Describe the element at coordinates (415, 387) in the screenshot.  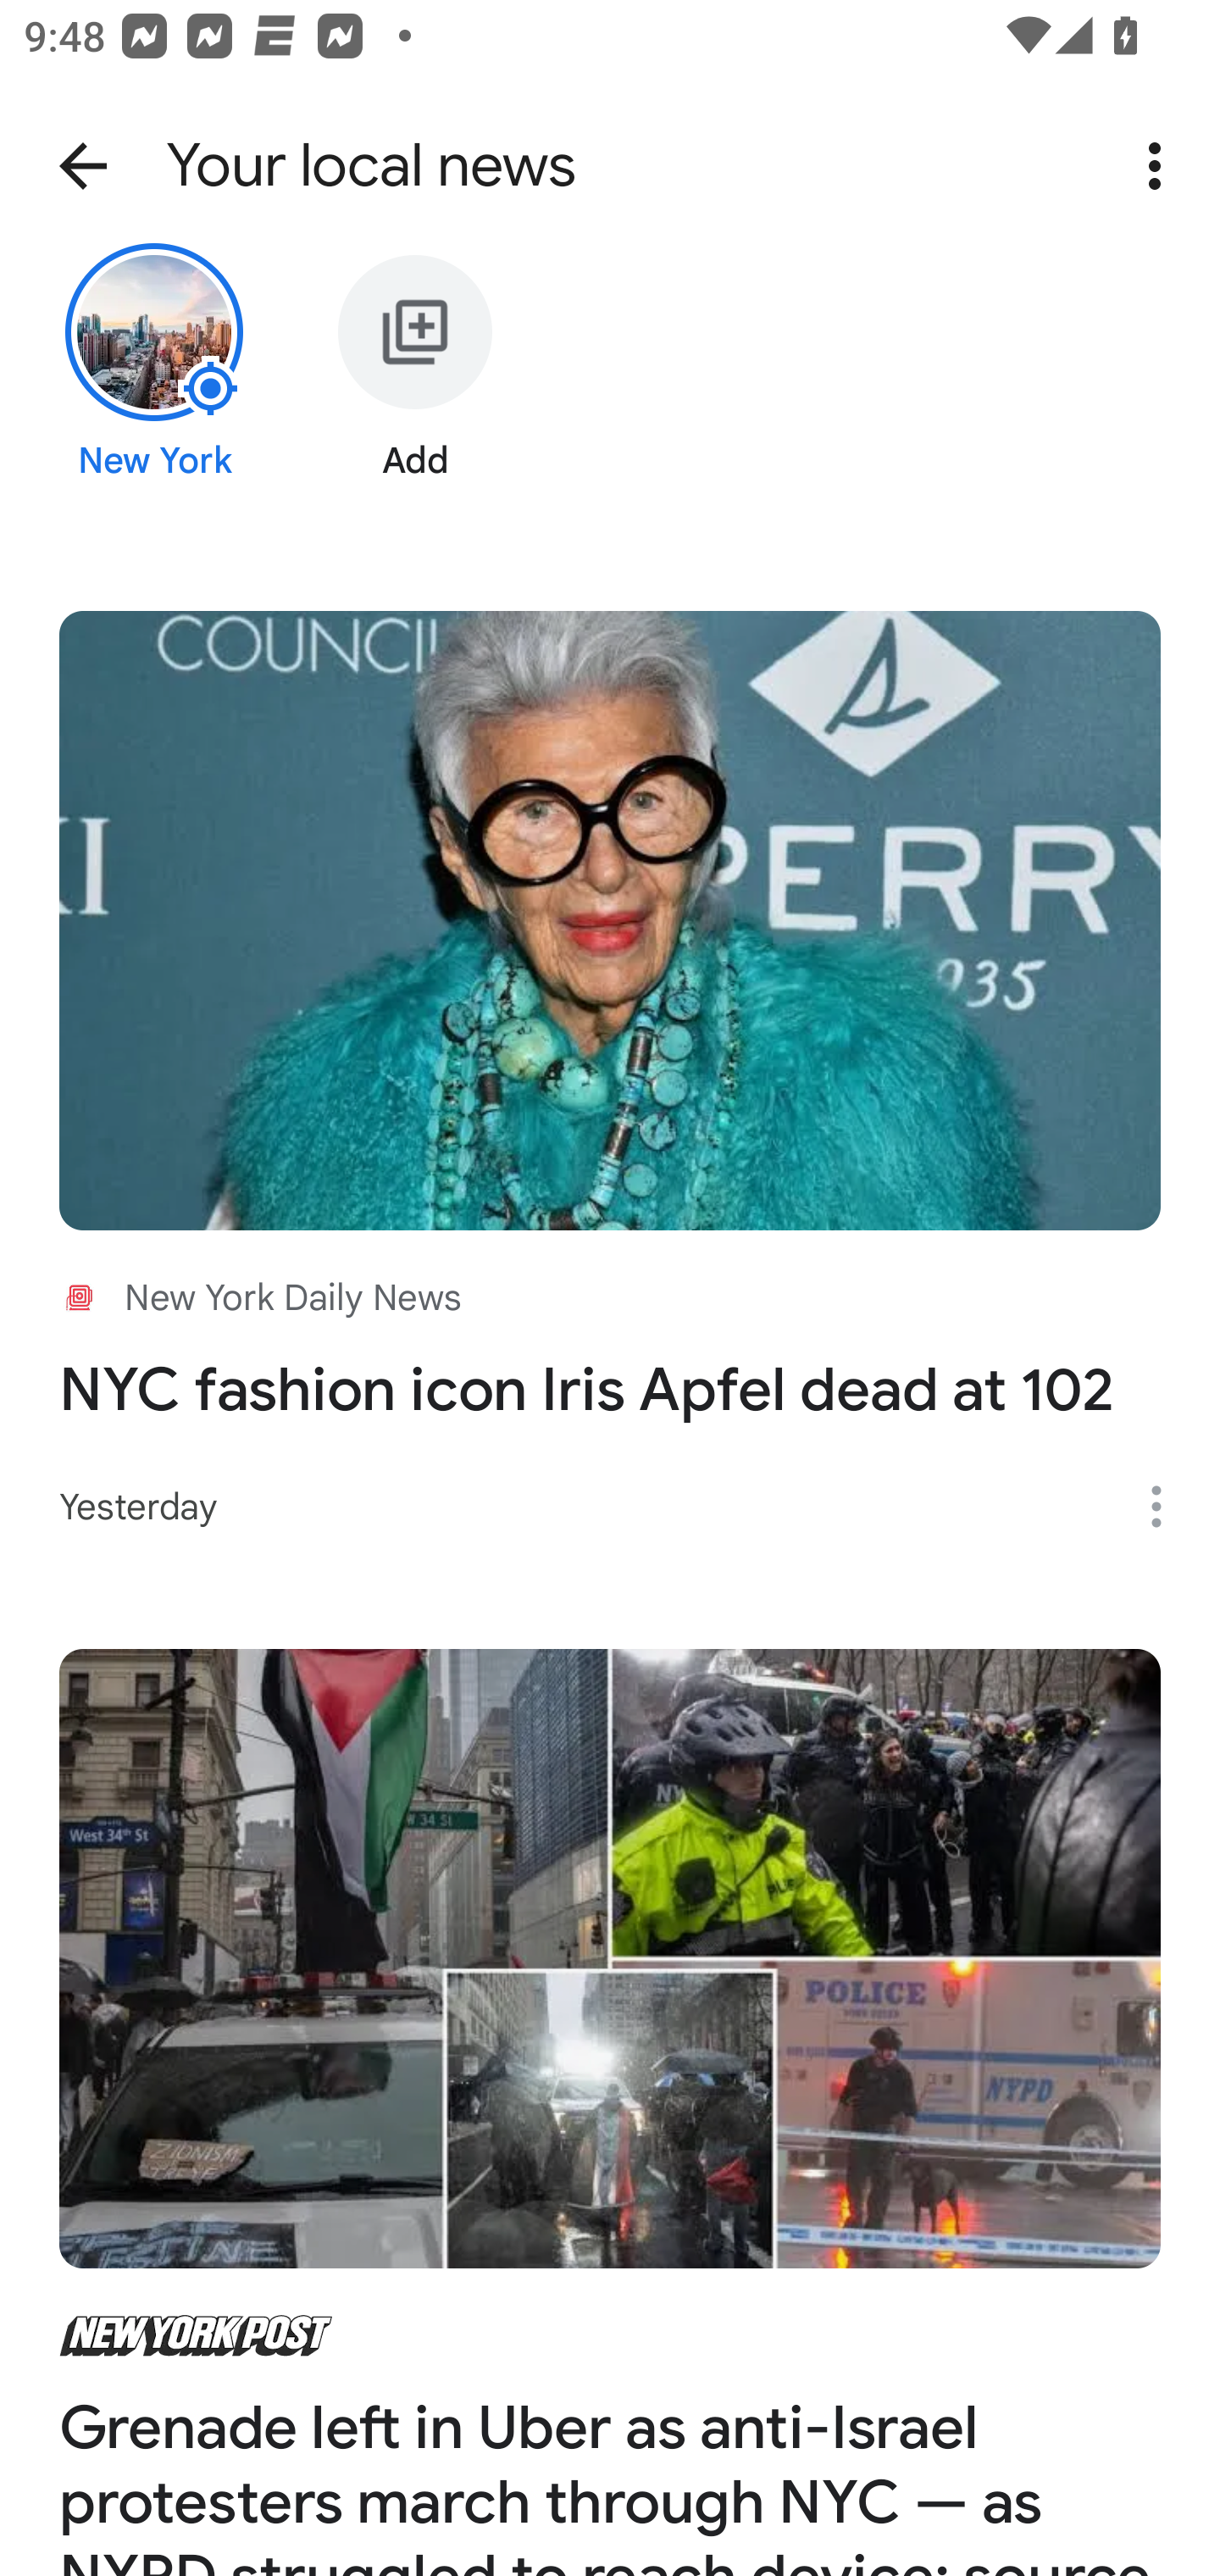
I see `Add` at that location.